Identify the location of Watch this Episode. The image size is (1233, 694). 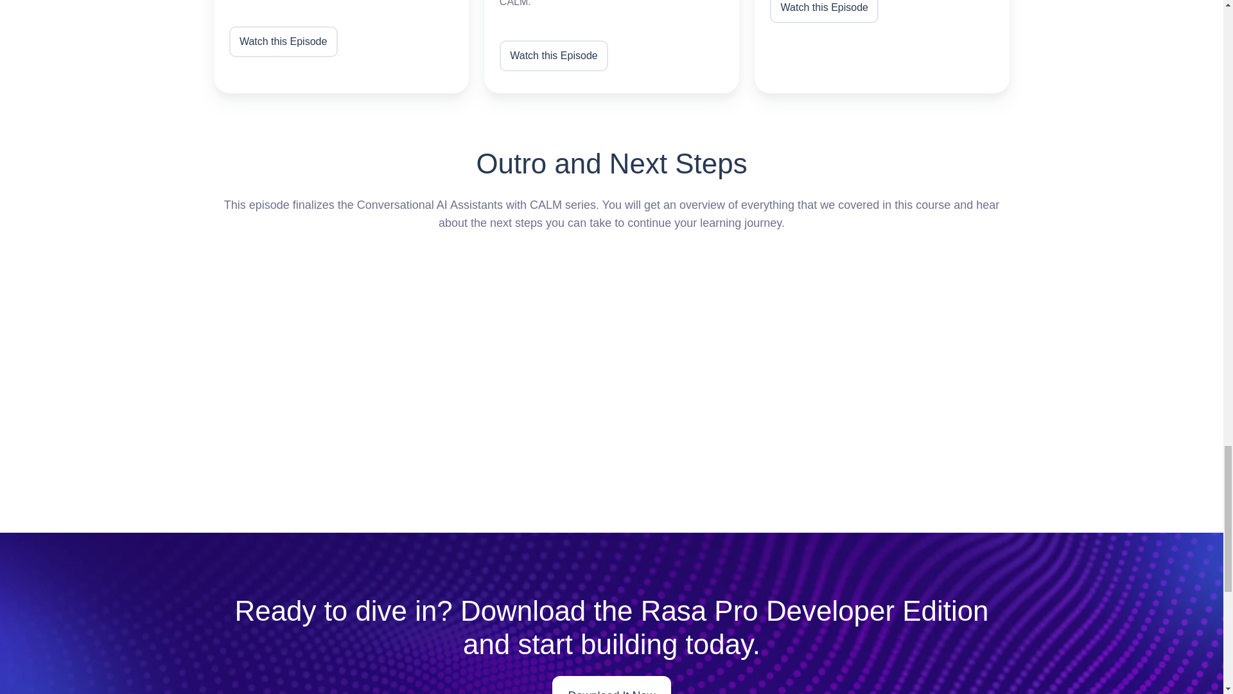
(554, 55).